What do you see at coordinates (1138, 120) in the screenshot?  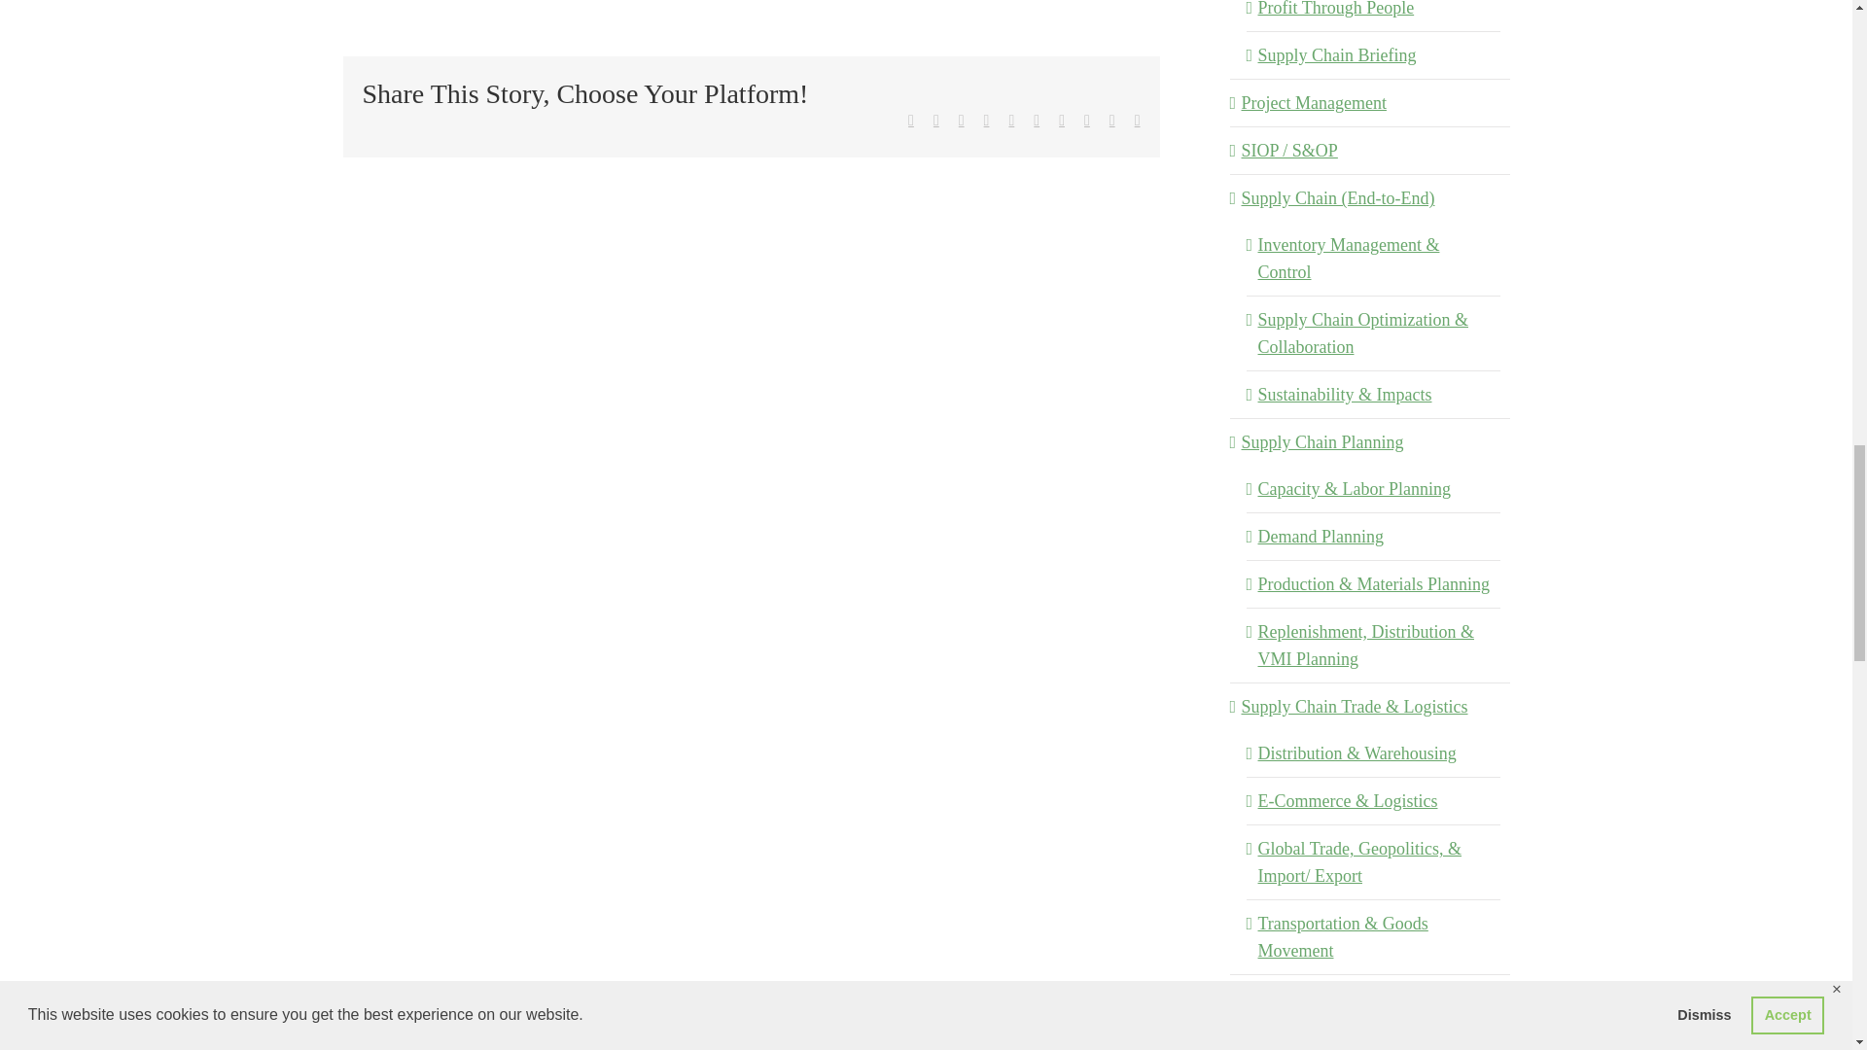 I see `Email` at bounding box center [1138, 120].